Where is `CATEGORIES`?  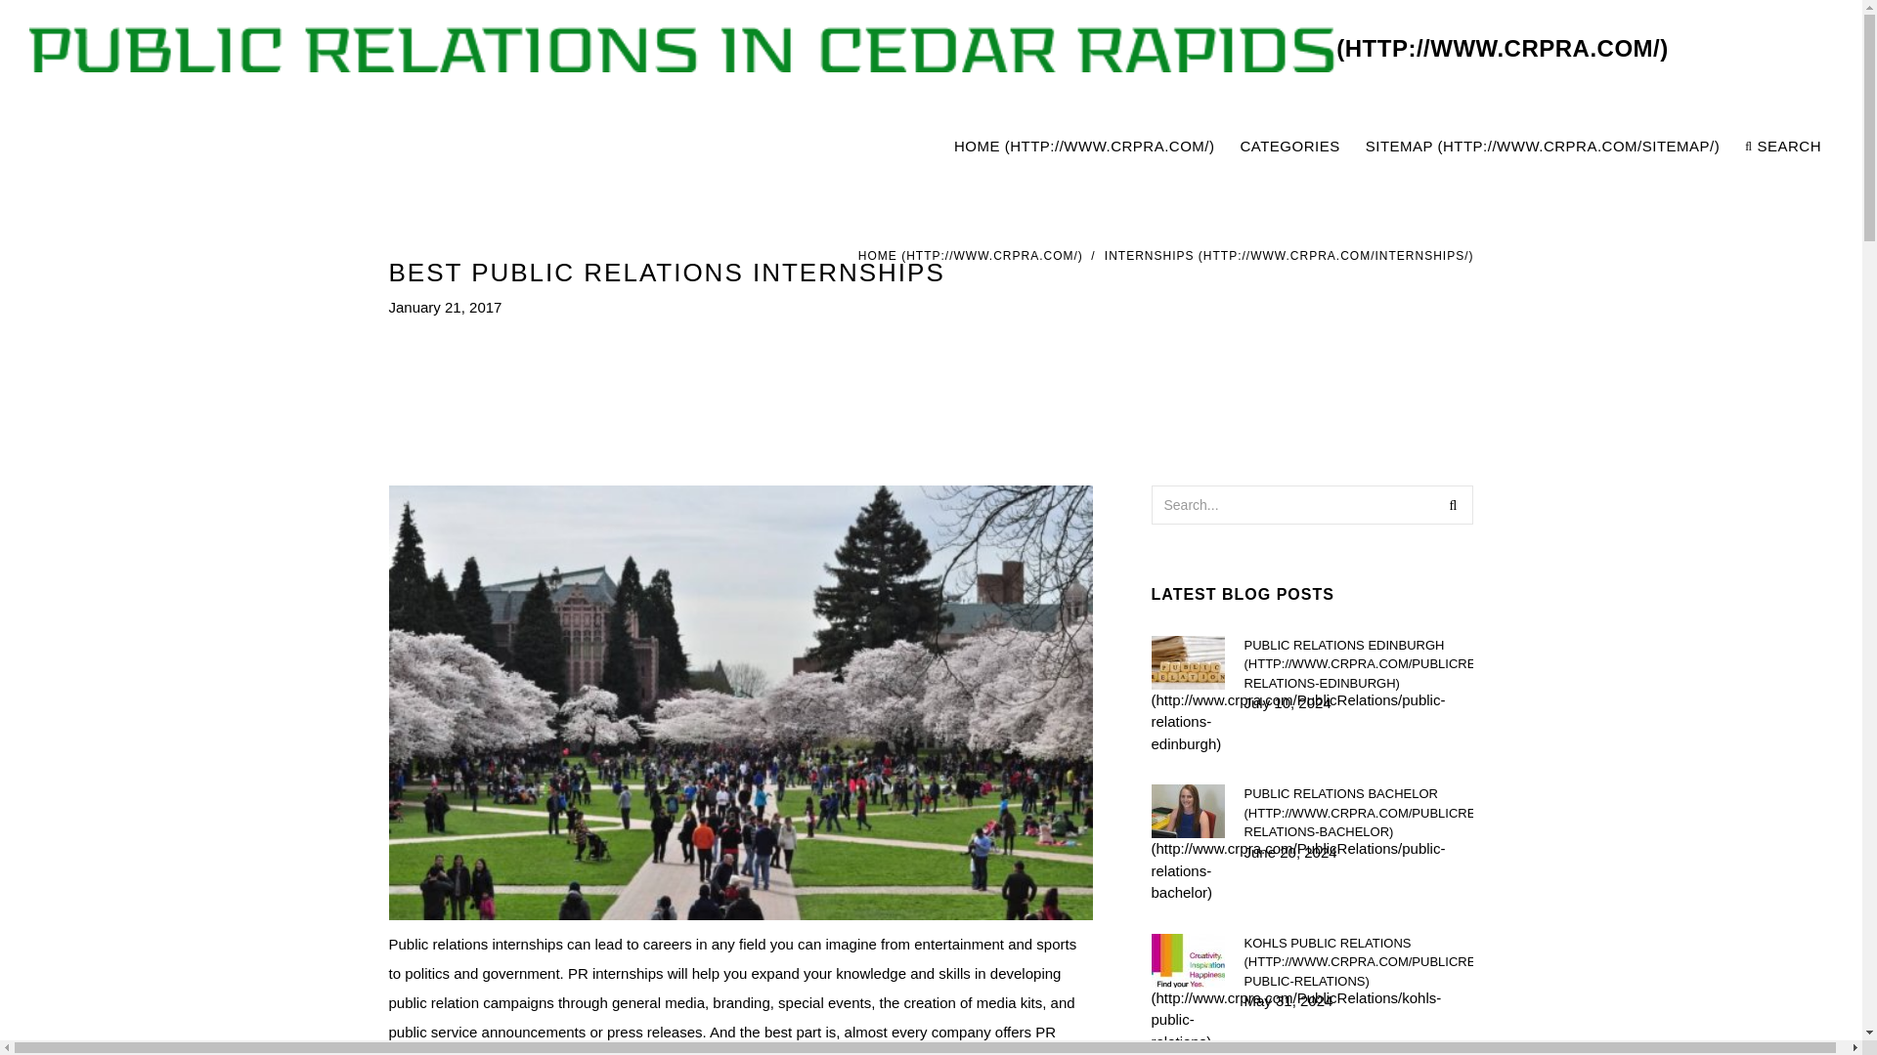
CATEGORIES is located at coordinates (1288, 147).